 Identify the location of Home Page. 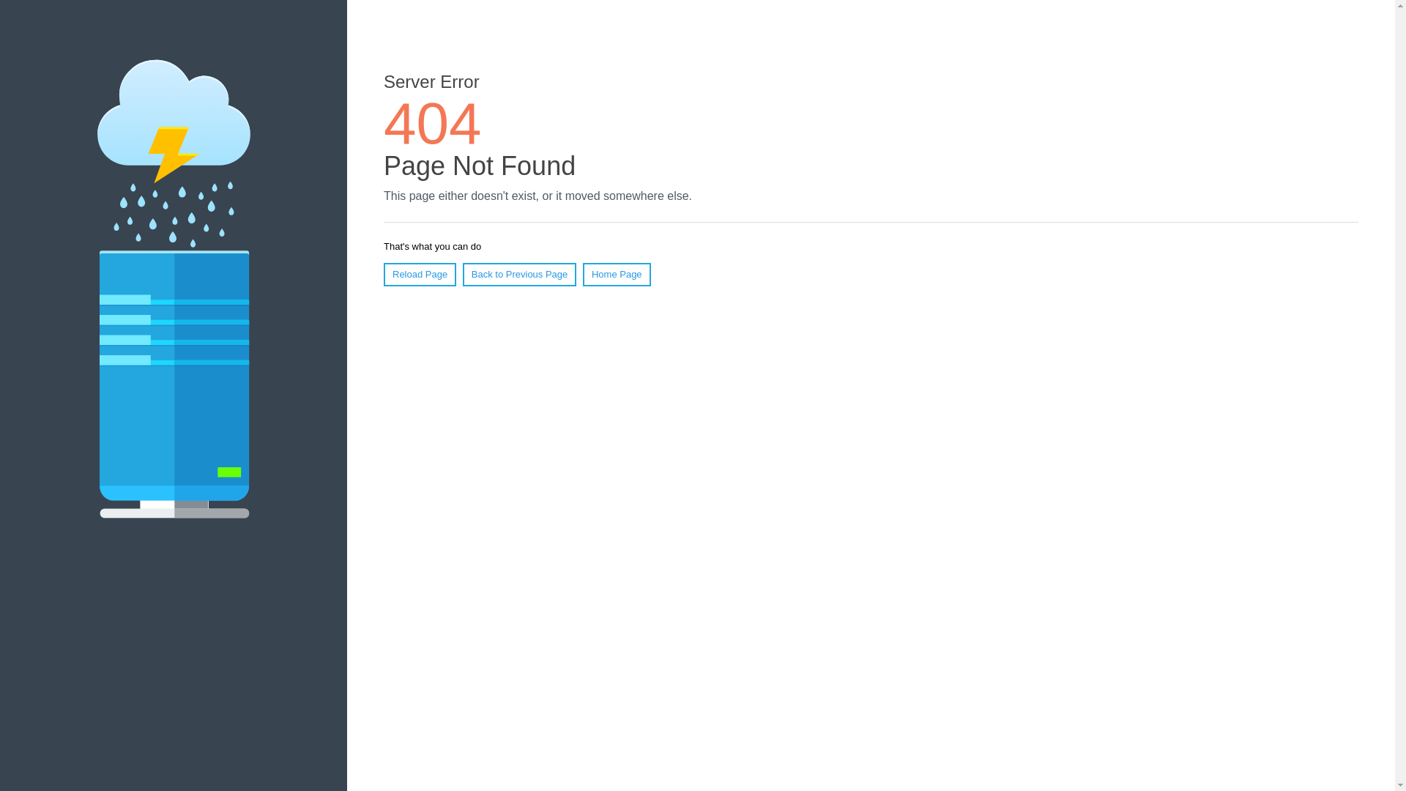
(617, 275).